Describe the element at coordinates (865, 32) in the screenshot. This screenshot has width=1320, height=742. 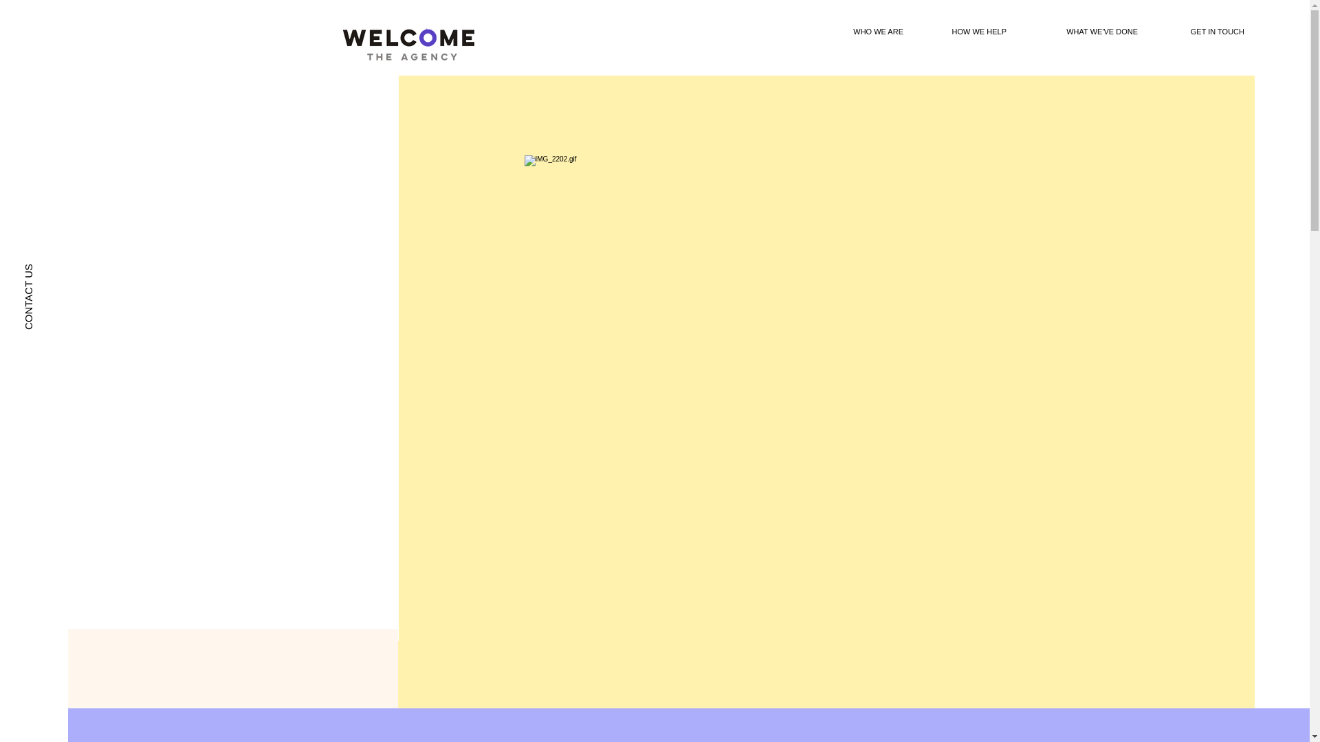
I see `WHO WE ARE` at that location.